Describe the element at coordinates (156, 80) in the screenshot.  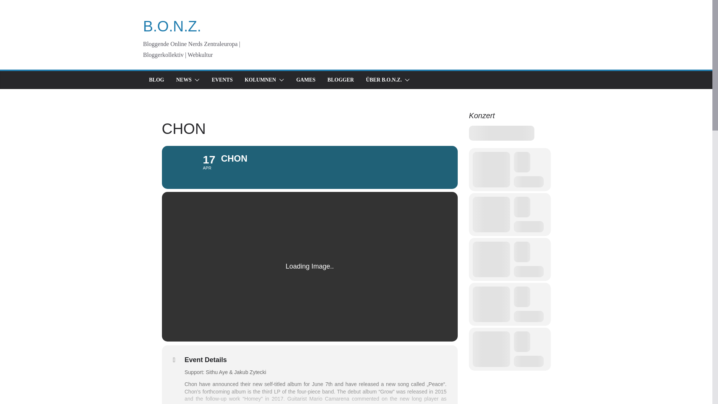
I see `BLOG` at that location.